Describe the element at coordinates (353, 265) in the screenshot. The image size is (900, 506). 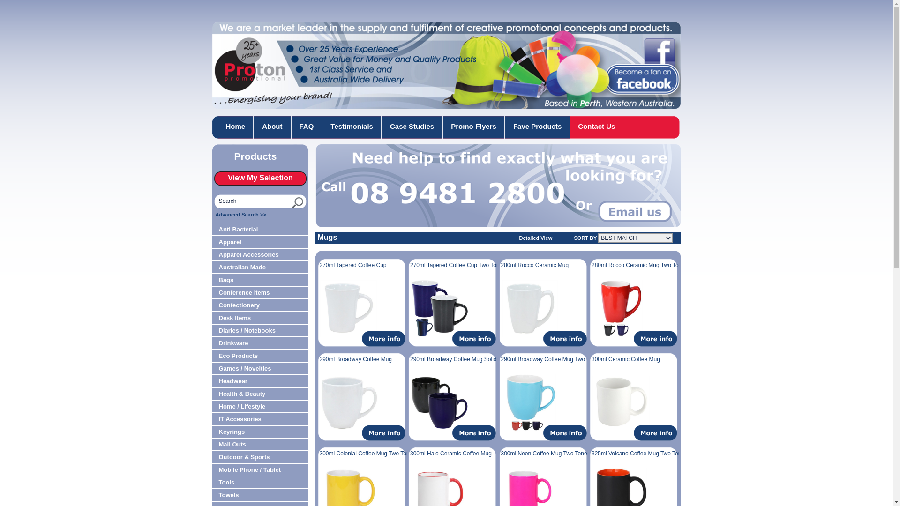
I see `270ml Tapered Coffee Cup` at that location.